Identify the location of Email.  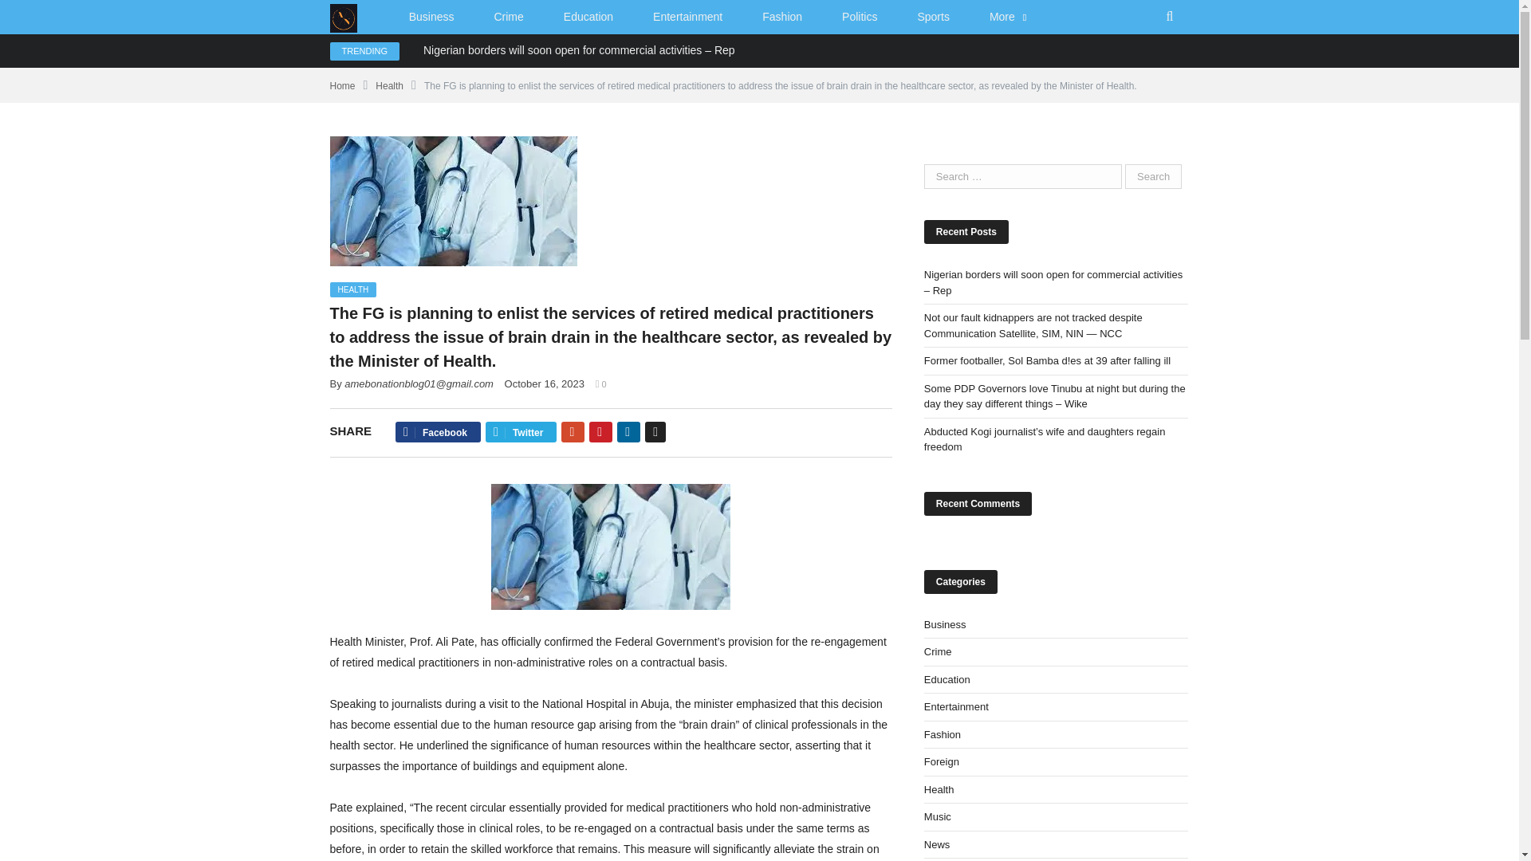
(655, 432).